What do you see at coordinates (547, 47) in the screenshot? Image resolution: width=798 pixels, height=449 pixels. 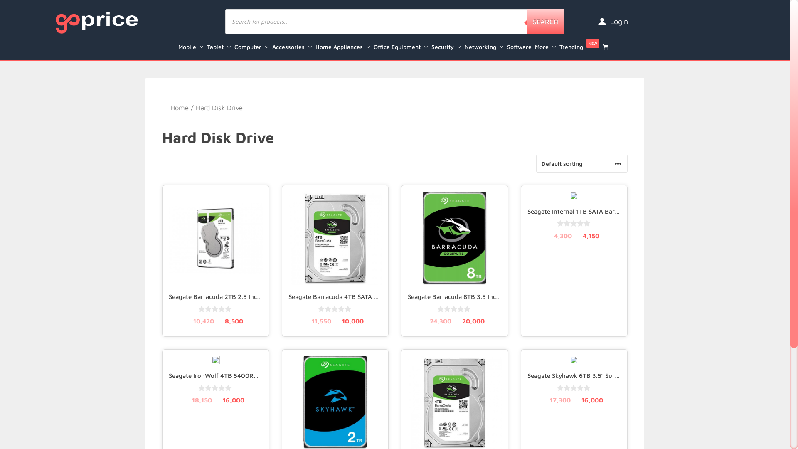 I see `More` at bounding box center [547, 47].